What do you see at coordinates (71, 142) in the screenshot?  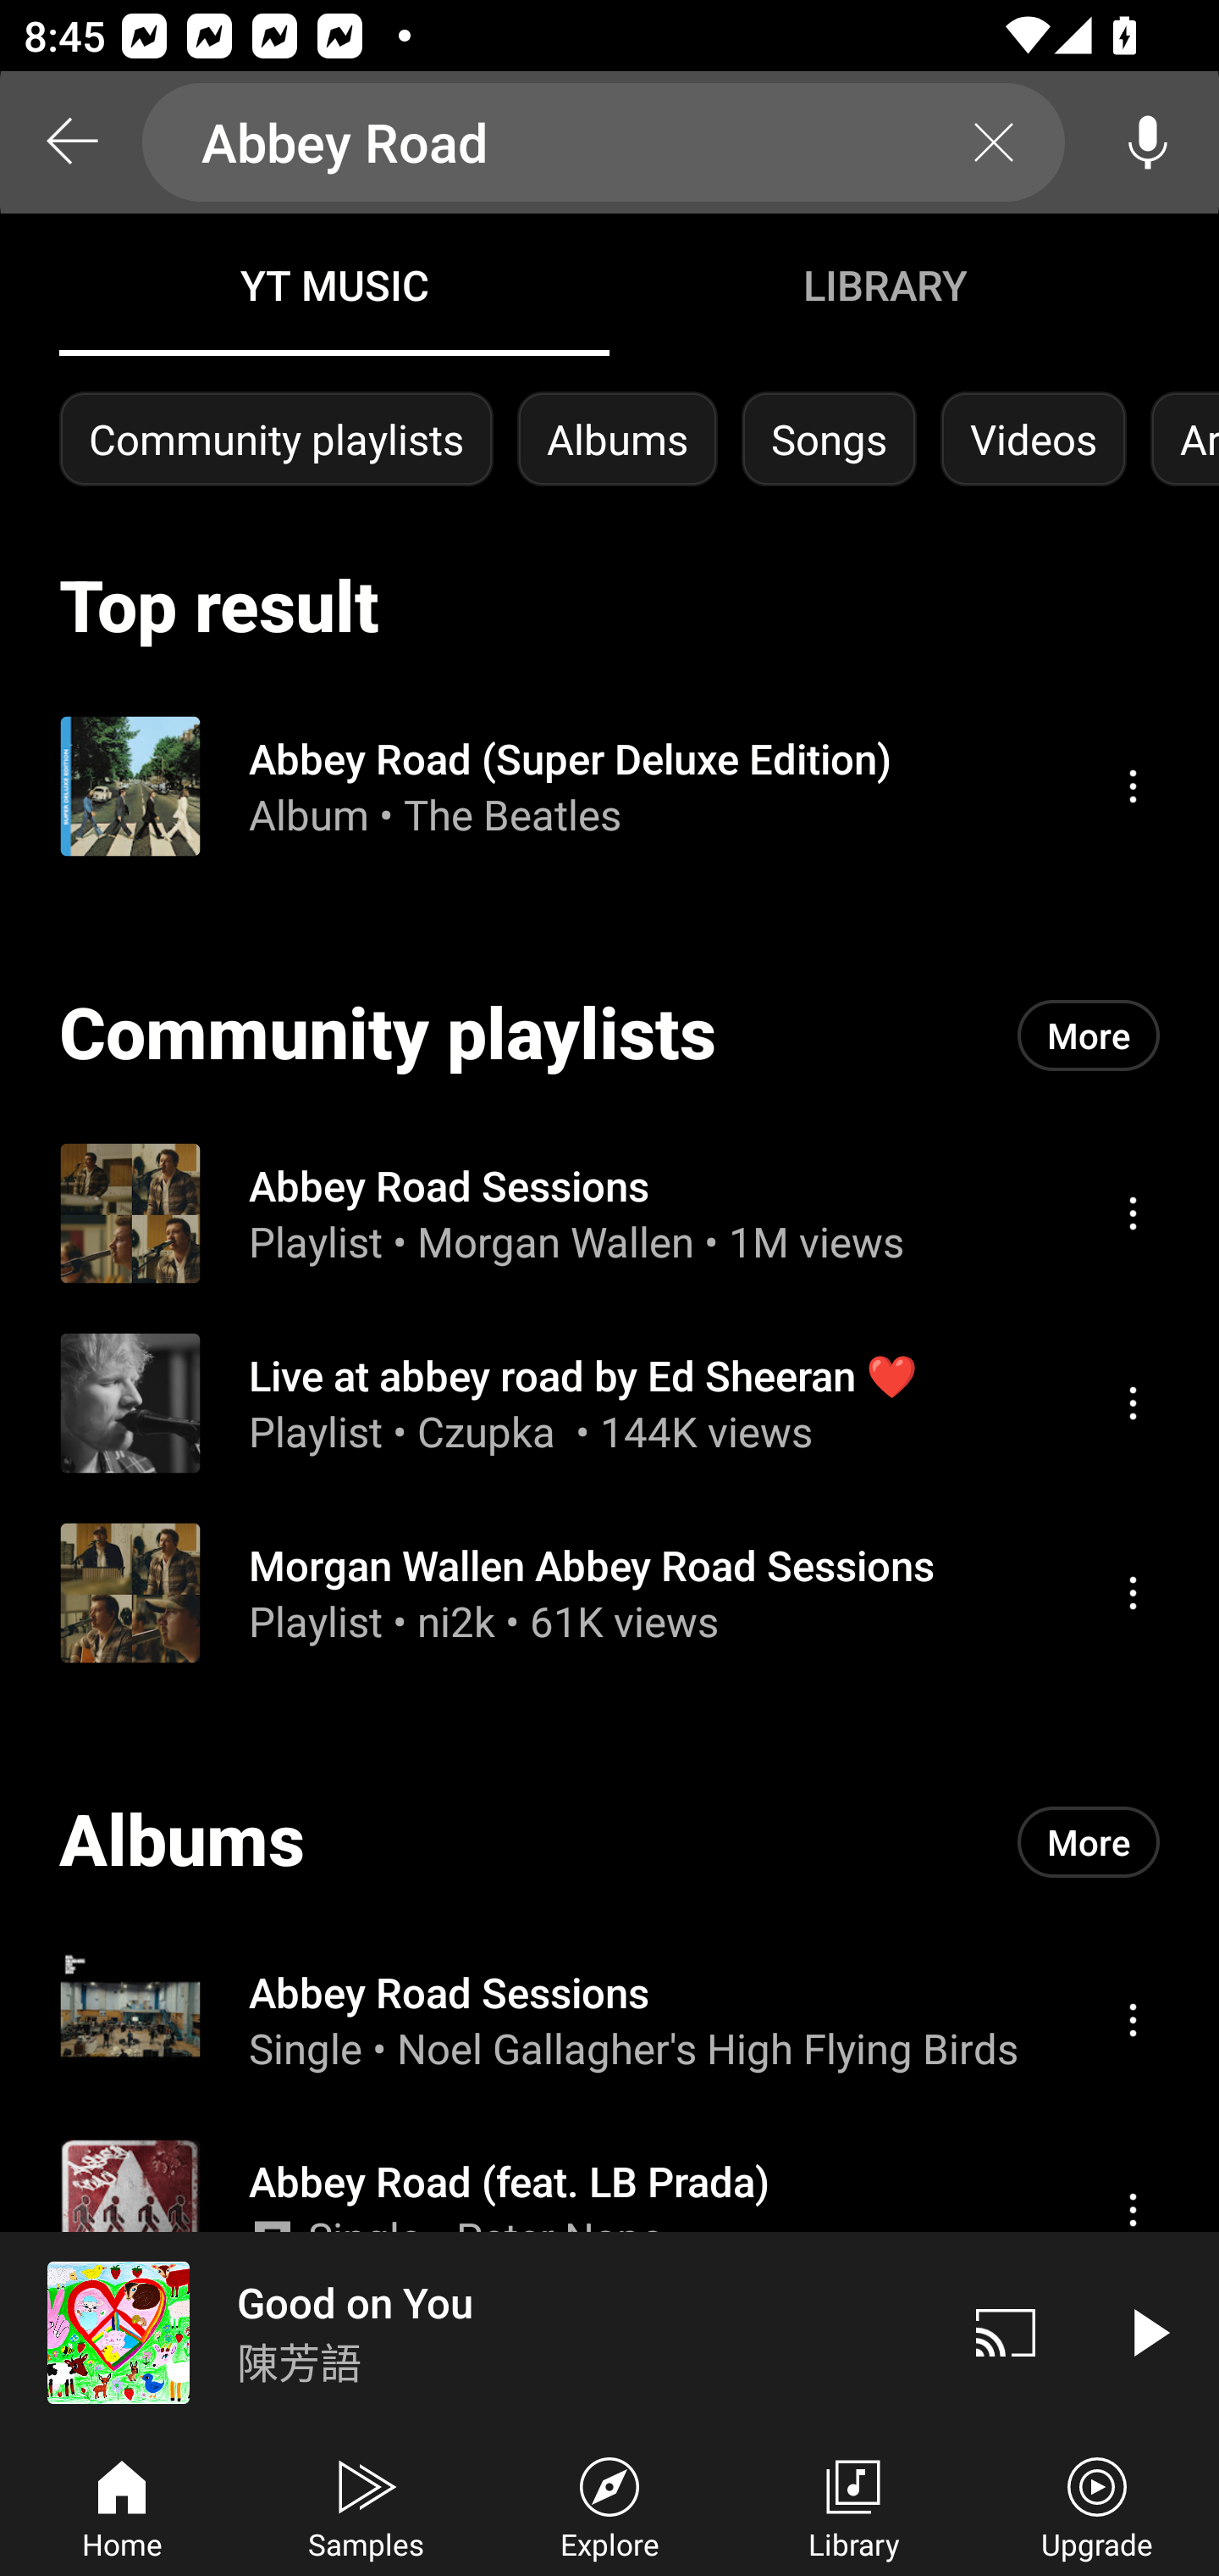 I see `Search back` at bounding box center [71, 142].